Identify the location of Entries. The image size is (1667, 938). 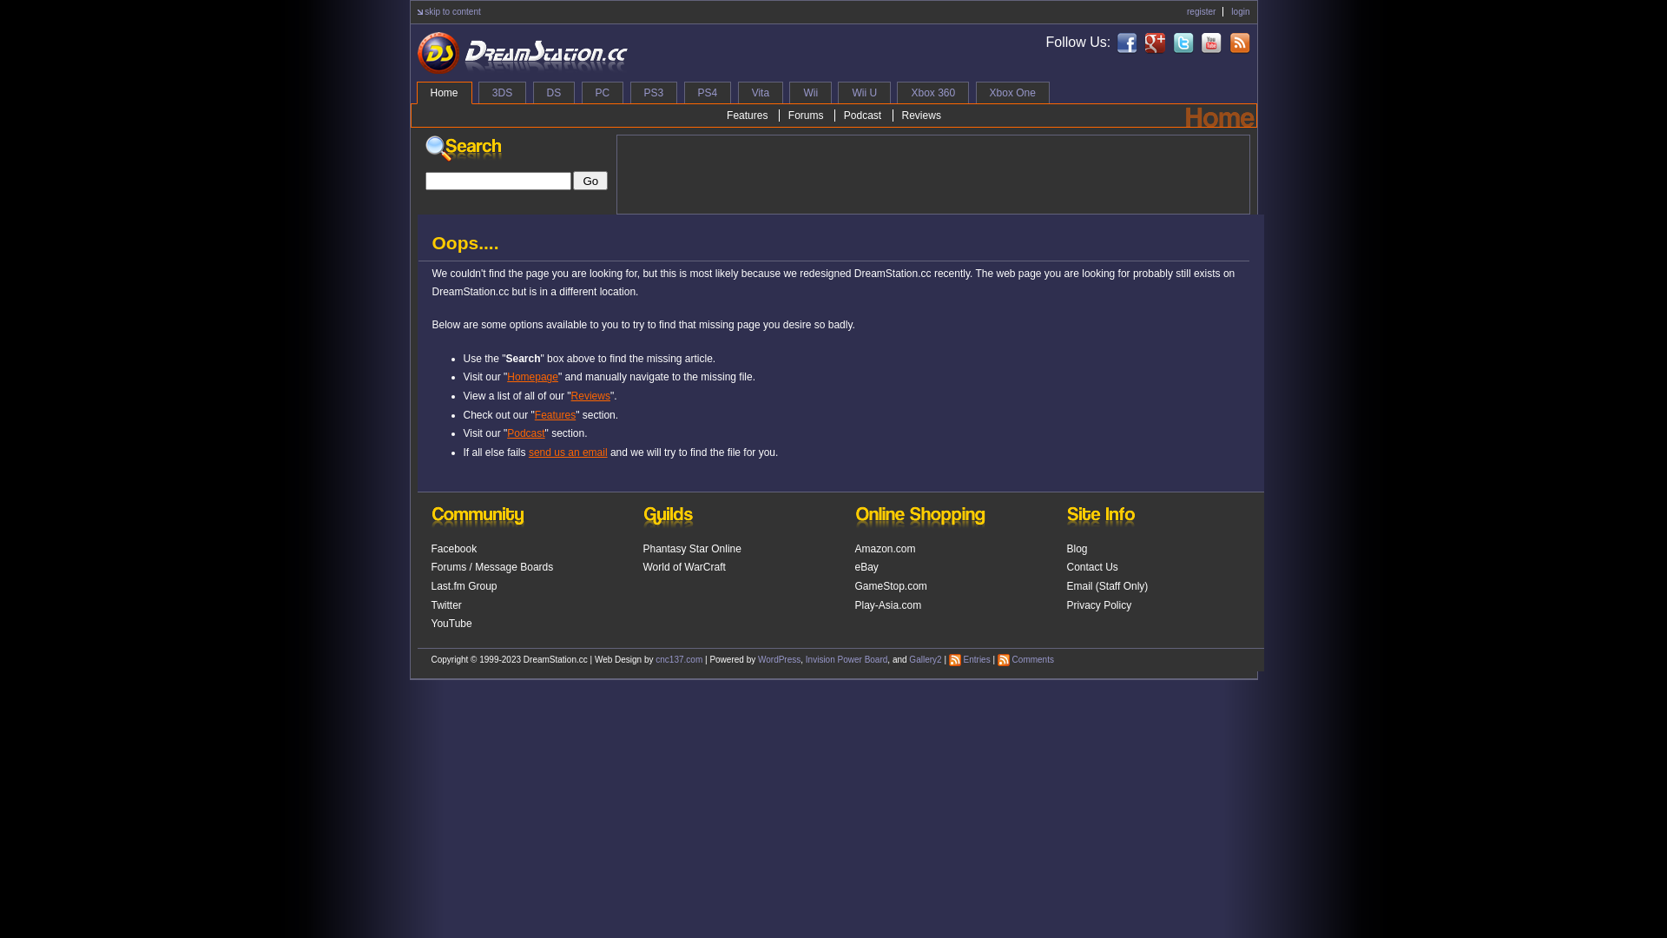
(978, 660).